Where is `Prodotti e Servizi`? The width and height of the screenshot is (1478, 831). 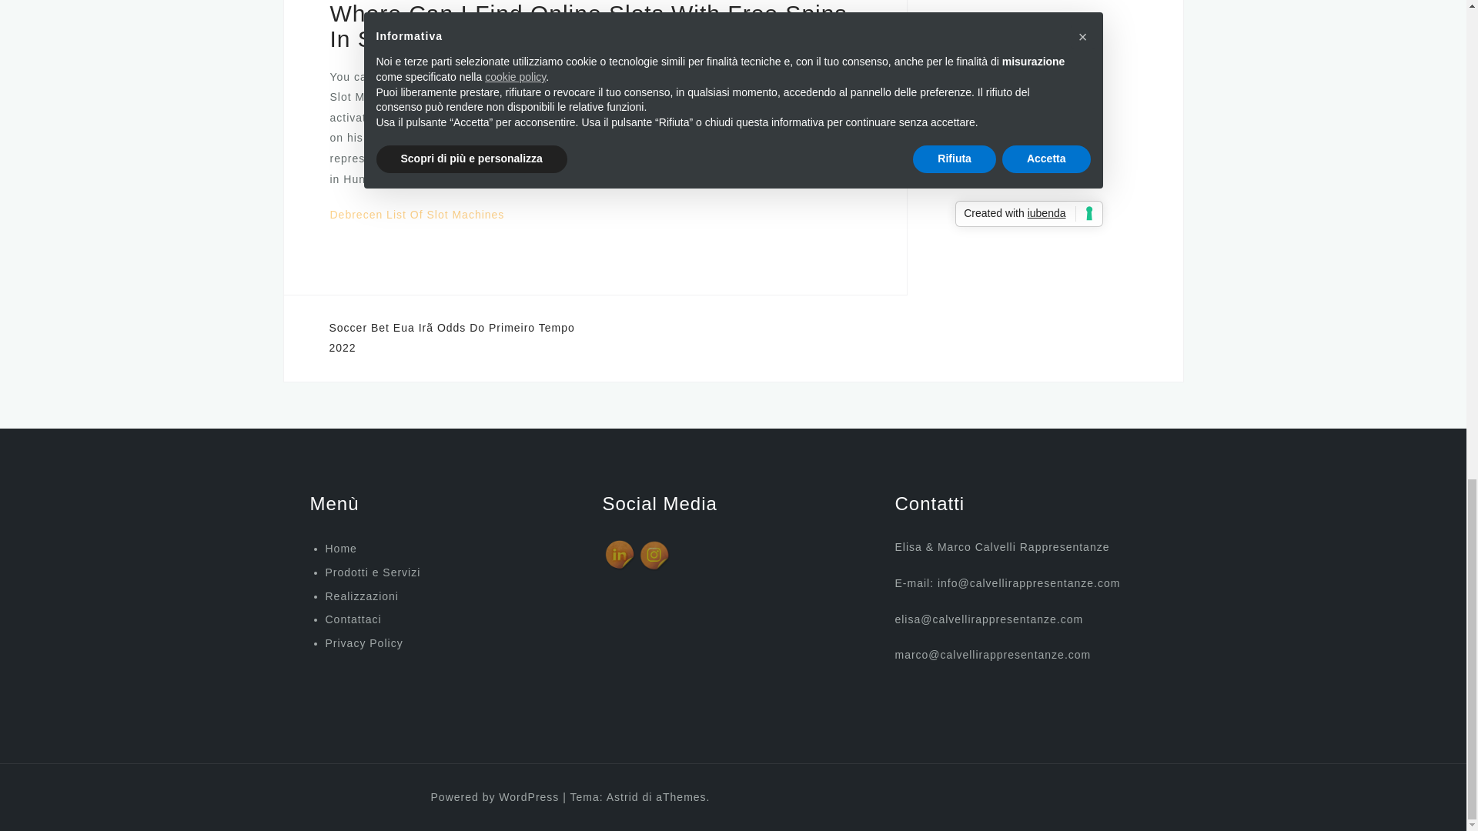
Prodotti e Servizi is located at coordinates (373, 572).